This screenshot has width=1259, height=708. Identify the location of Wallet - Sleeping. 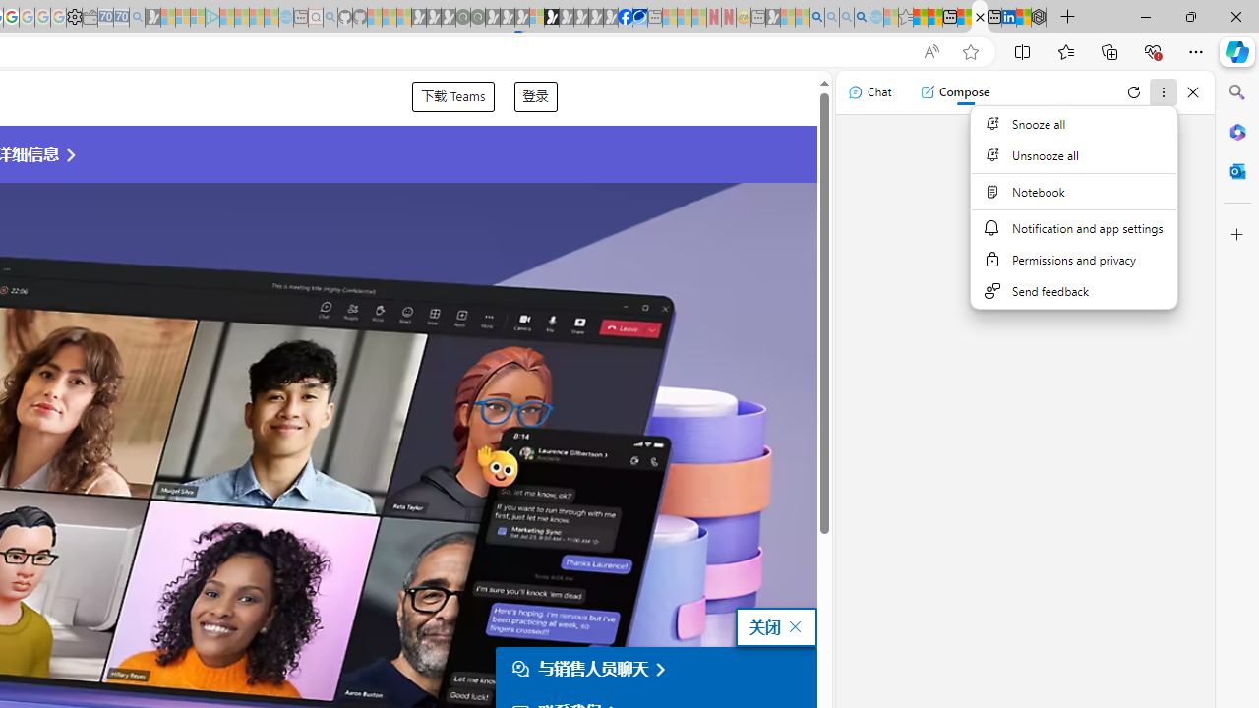
(90, 18).